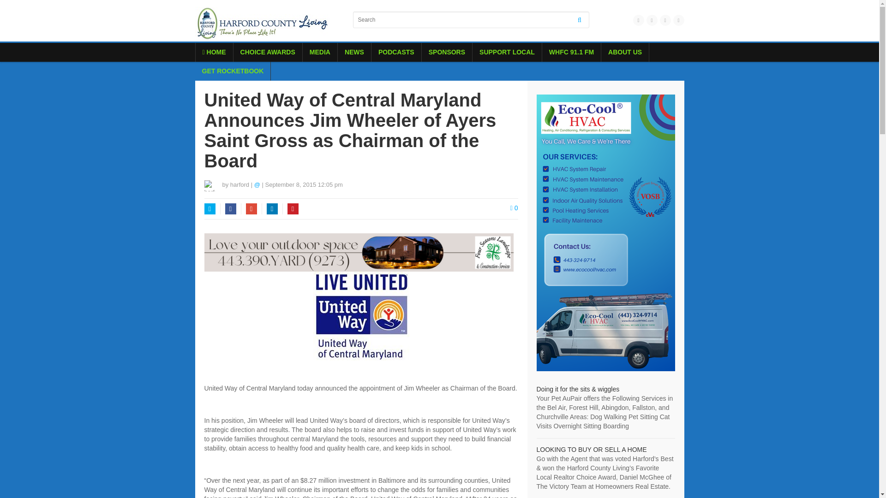  Describe the element at coordinates (354, 52) in the screenshot. I see `NEWS` at that location.